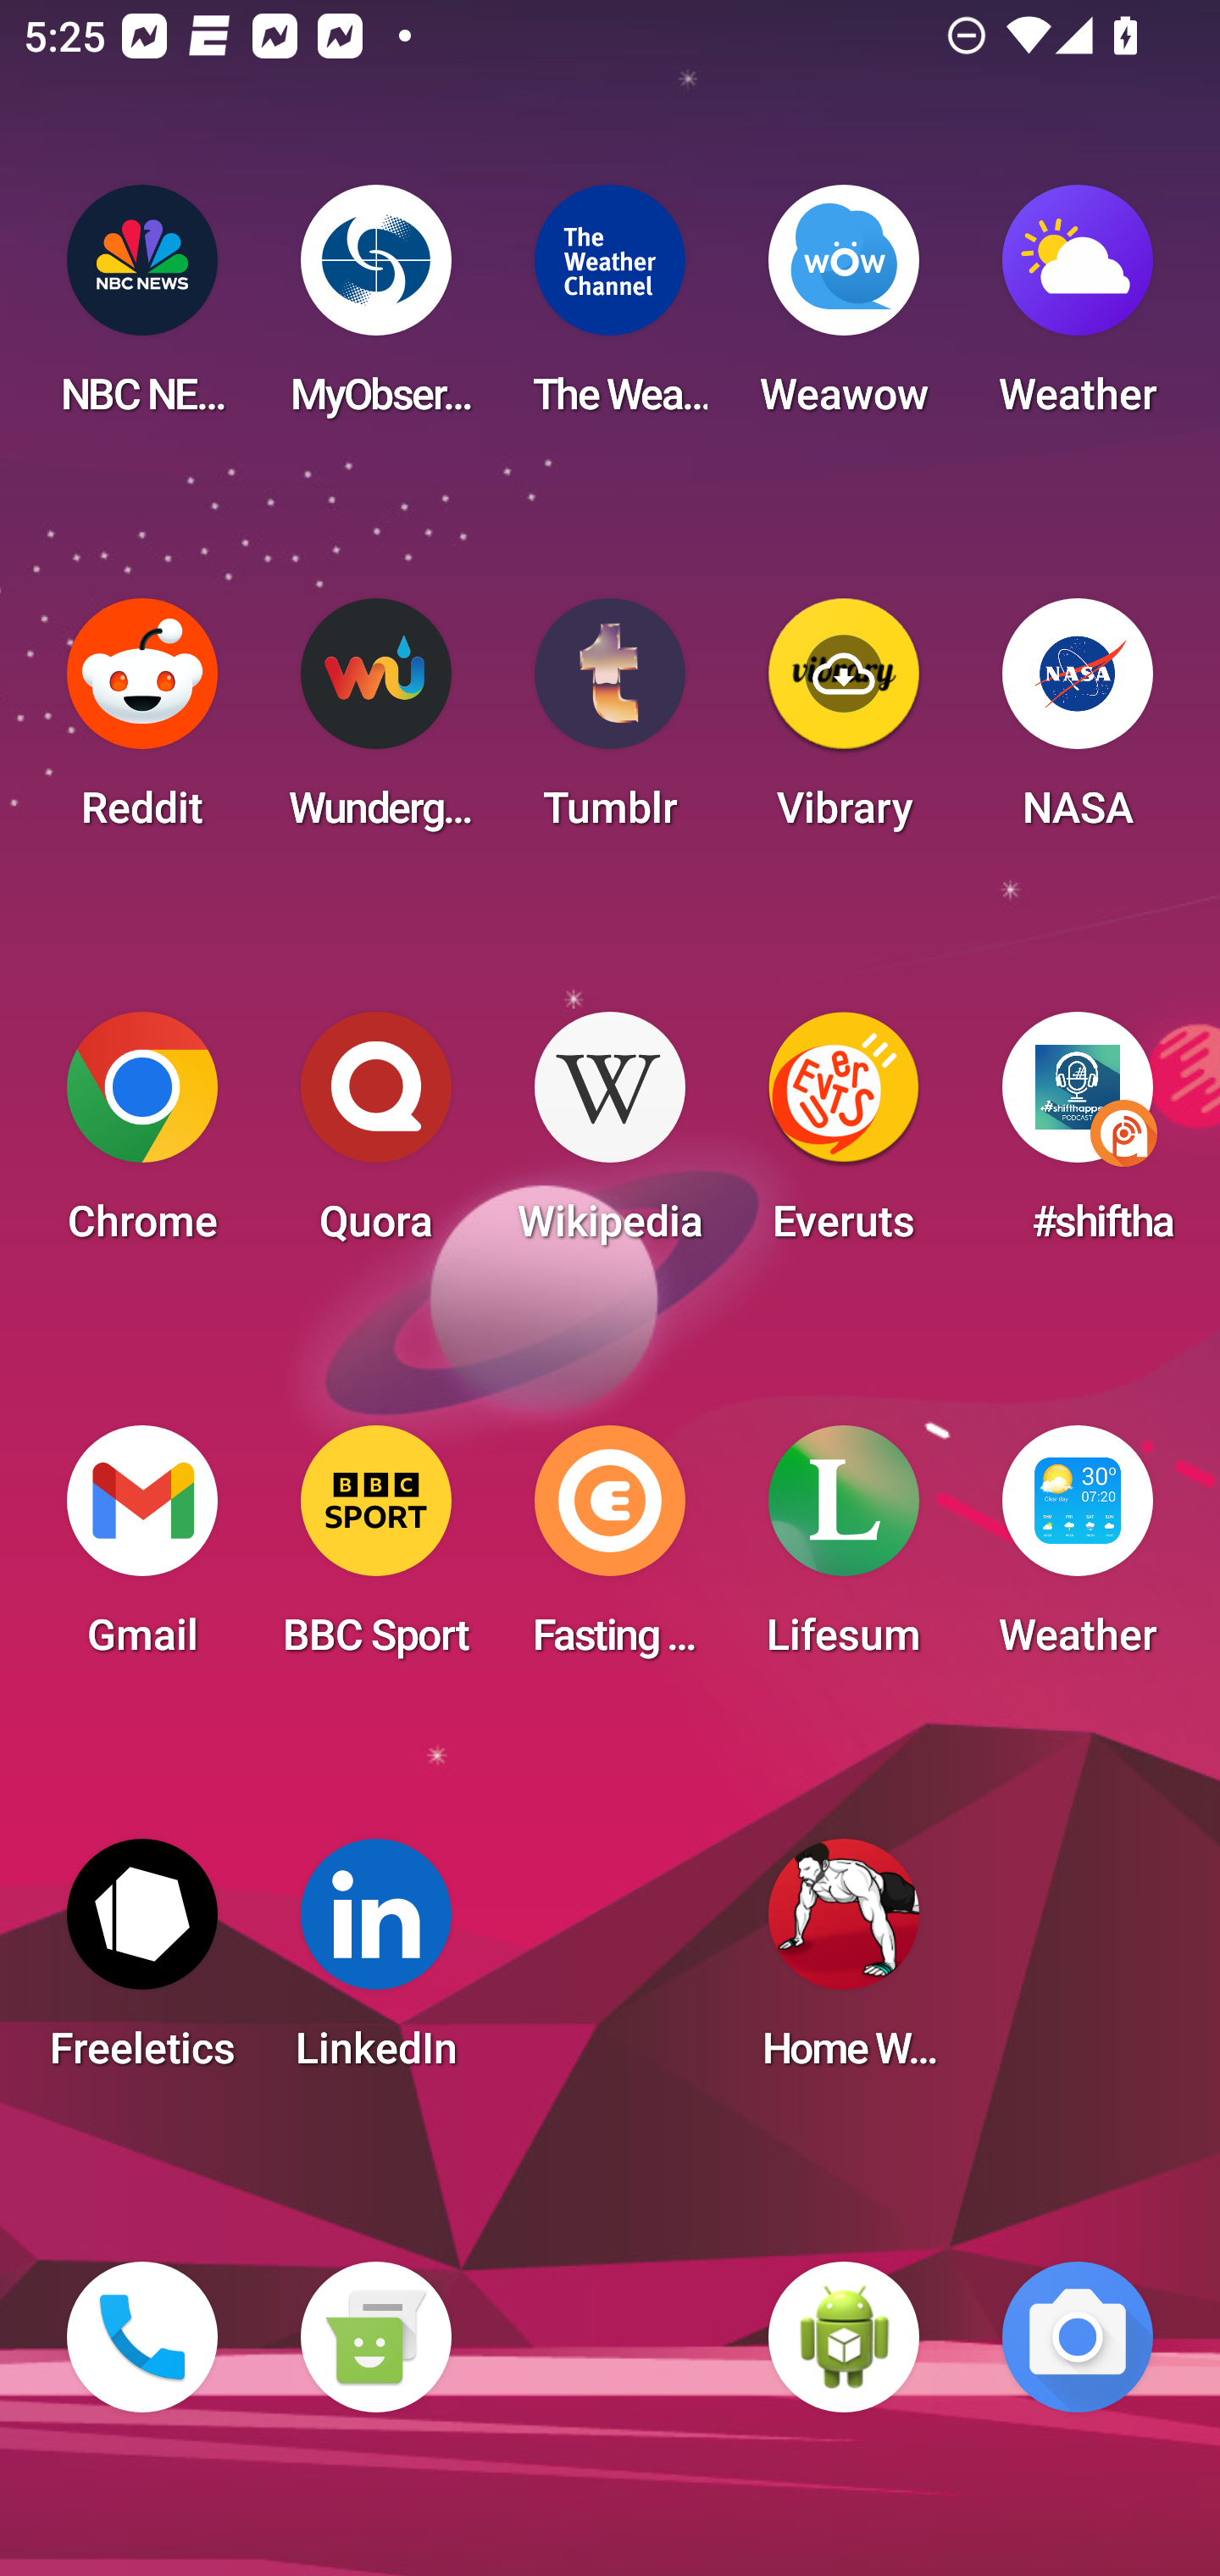 Image resolution: width=1220 pixels, height=2576 pixels. What do you see at coordinates (375, 724) in the screenshot?
I see `Wunderground` at bounding box center [375, 724].